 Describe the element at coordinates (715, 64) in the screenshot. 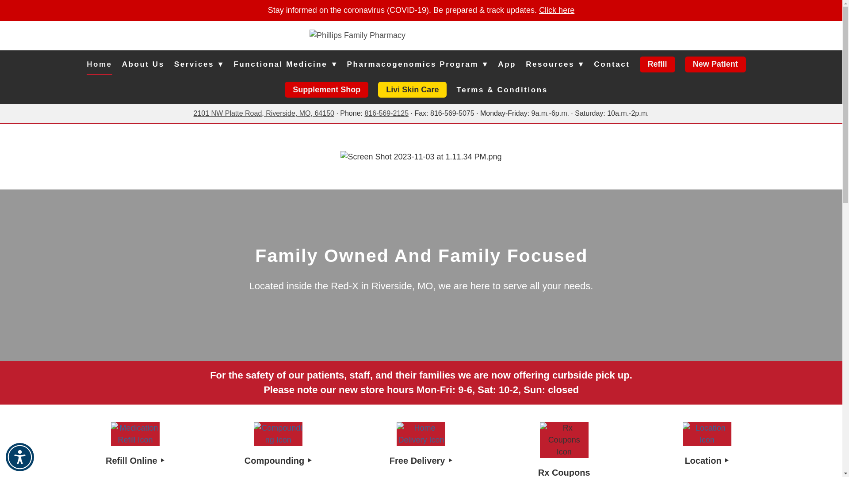

I see `New Patient` at that location.